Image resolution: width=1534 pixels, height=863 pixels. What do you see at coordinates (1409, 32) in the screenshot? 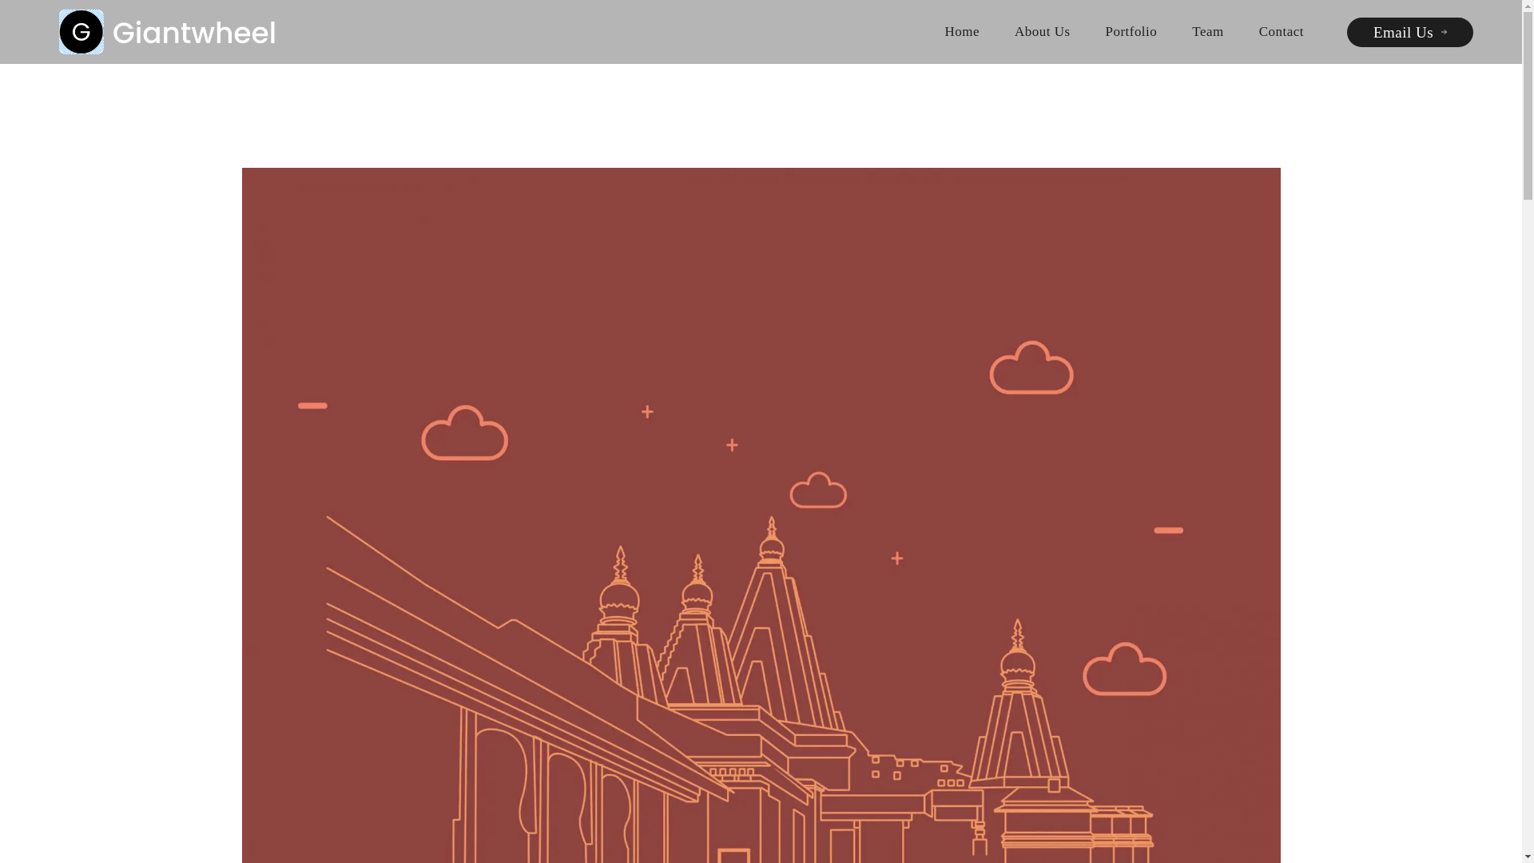
I see `Email Us` at bounding box center [1409, 32].